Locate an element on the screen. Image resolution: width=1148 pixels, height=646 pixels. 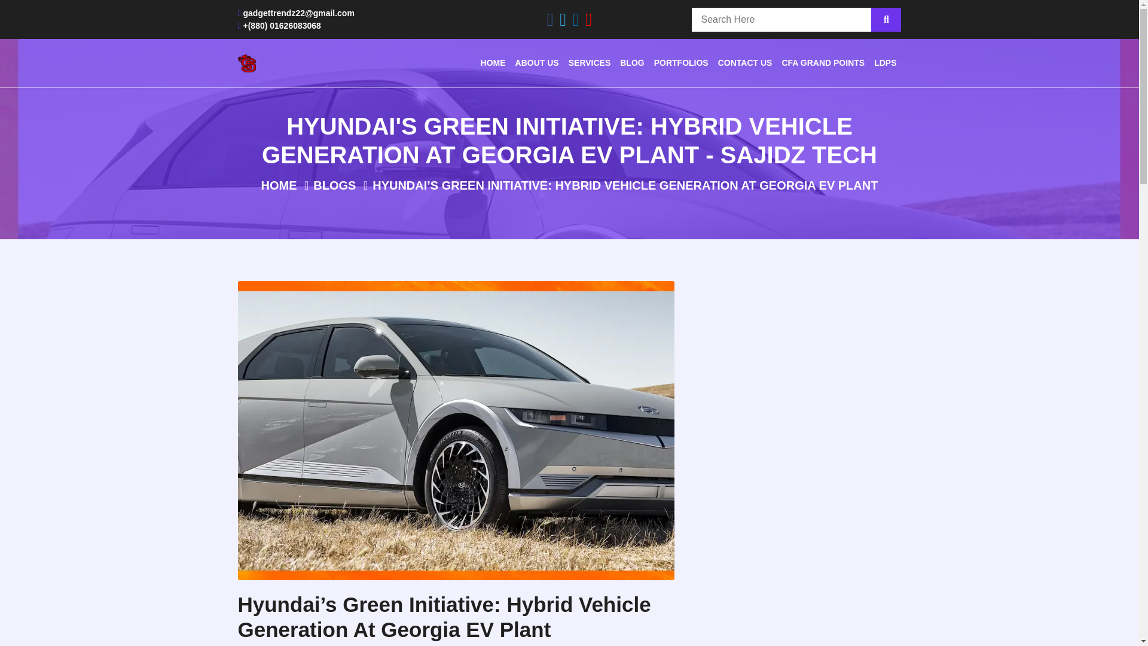
BLOGS is located at coordinates (335, 185).